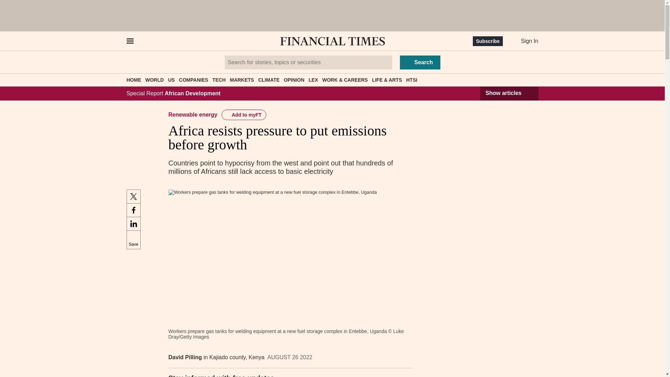 Image resolution: width=670 pixels, height=377 pixels. Describe the element at coordinates (151, 41) in the screenshot. I see `Open search bar` at that location.